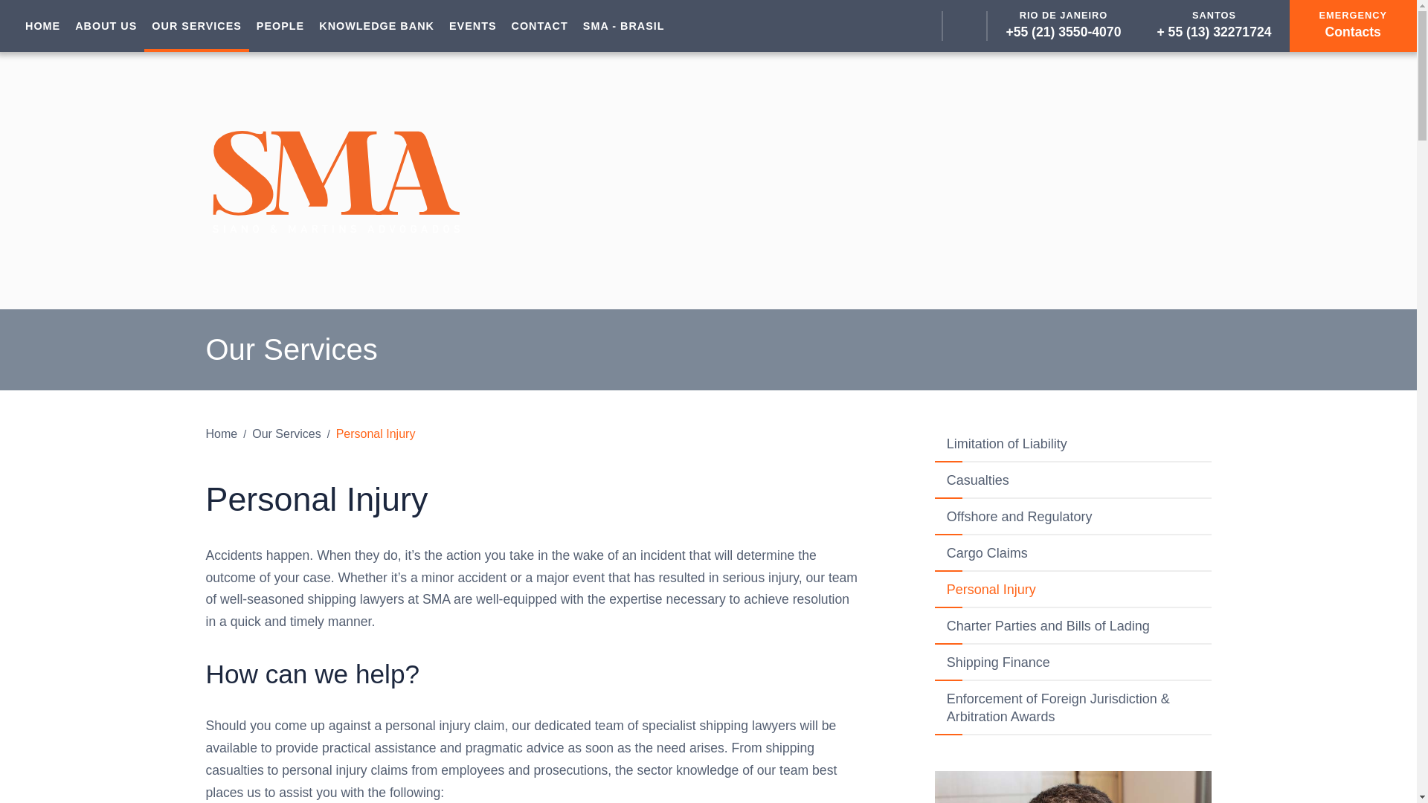 The width and height of the screenshot is (1428, 803). I want to click on Limitation of Liability, so click(42, 26).